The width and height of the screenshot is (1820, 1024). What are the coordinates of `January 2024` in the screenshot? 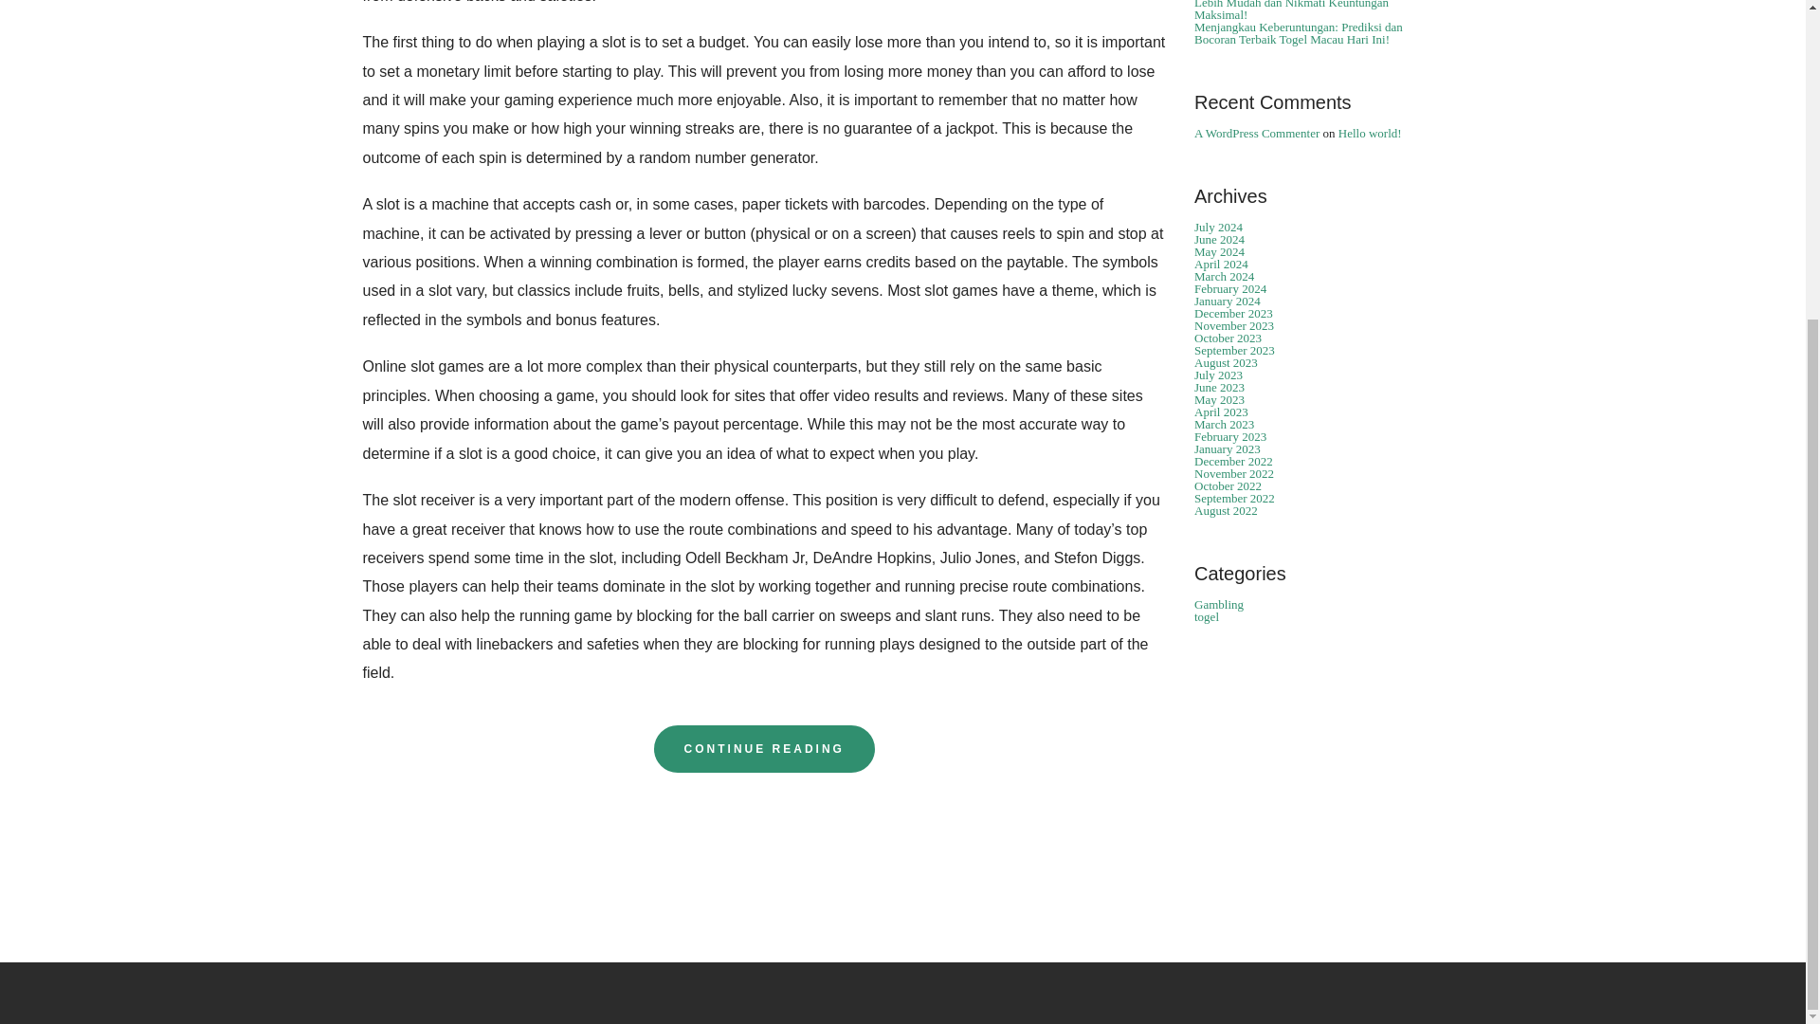 It's located at (1227, 301).